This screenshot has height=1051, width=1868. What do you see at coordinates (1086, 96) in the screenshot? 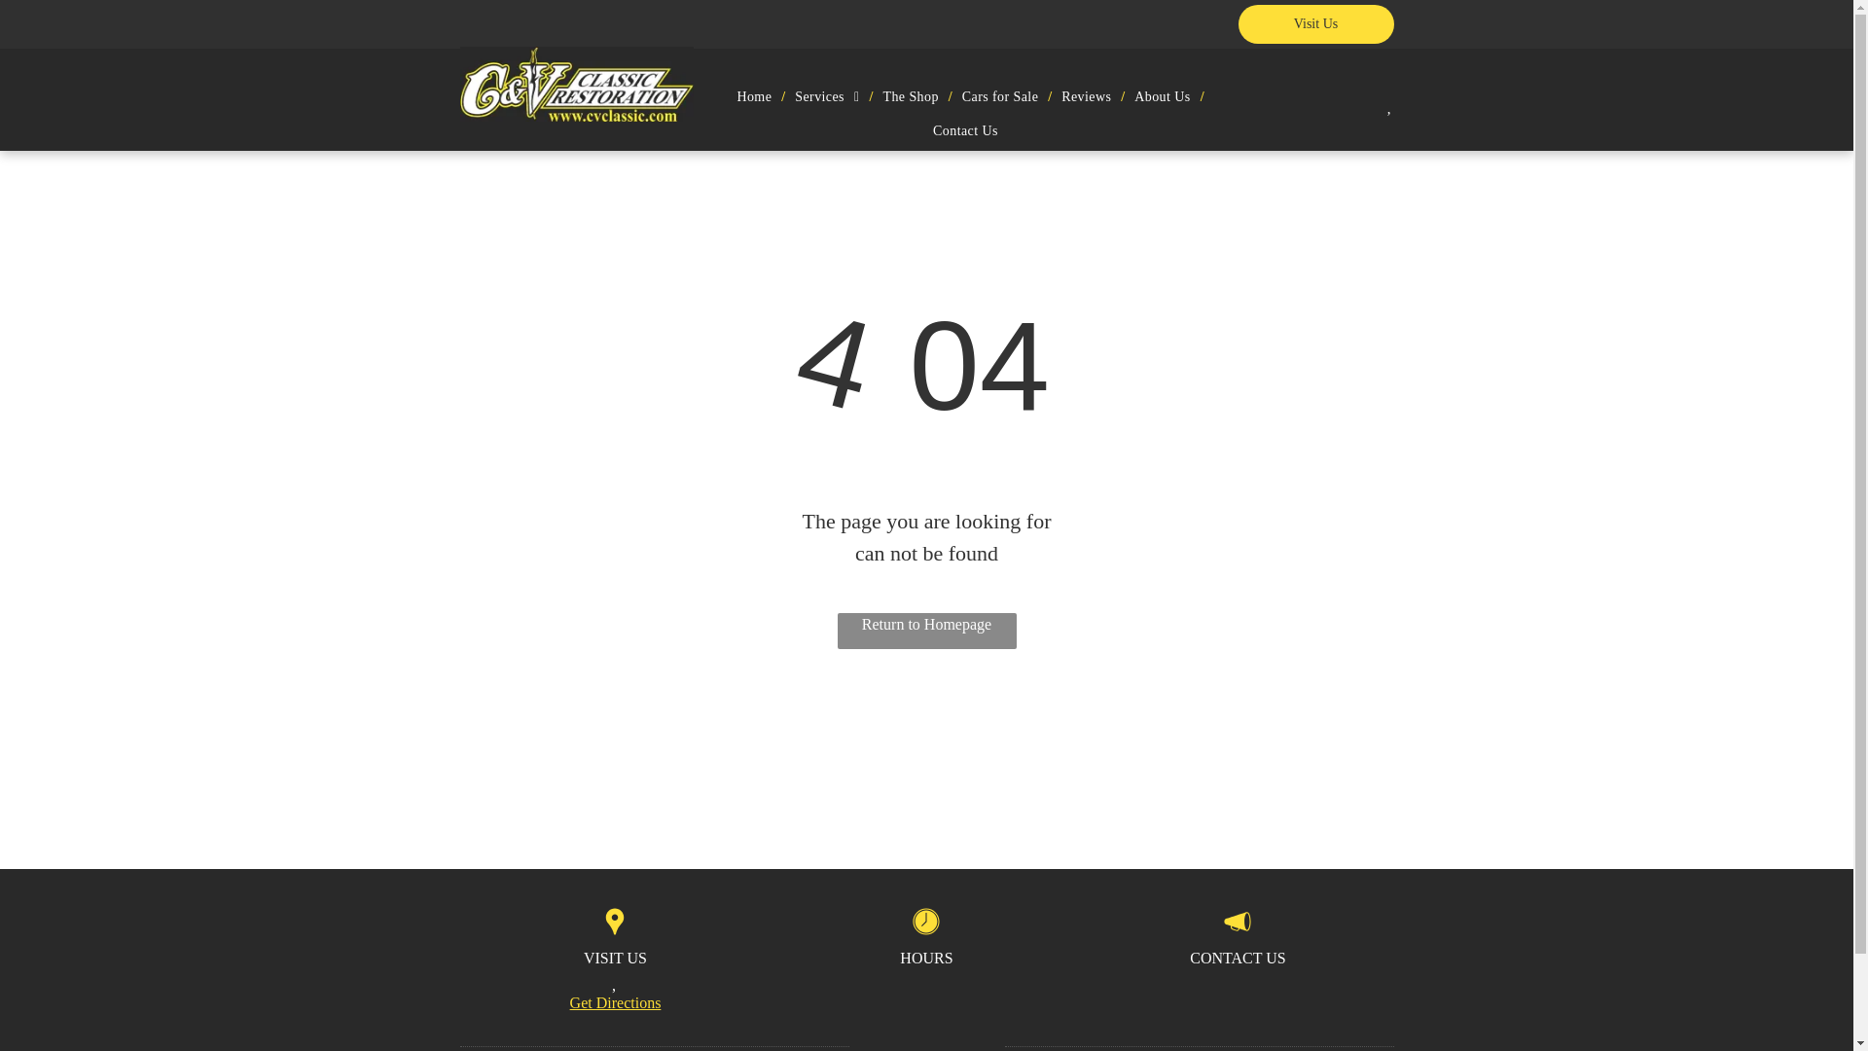
I see `Reviews` at bounding box center [1086, 96].